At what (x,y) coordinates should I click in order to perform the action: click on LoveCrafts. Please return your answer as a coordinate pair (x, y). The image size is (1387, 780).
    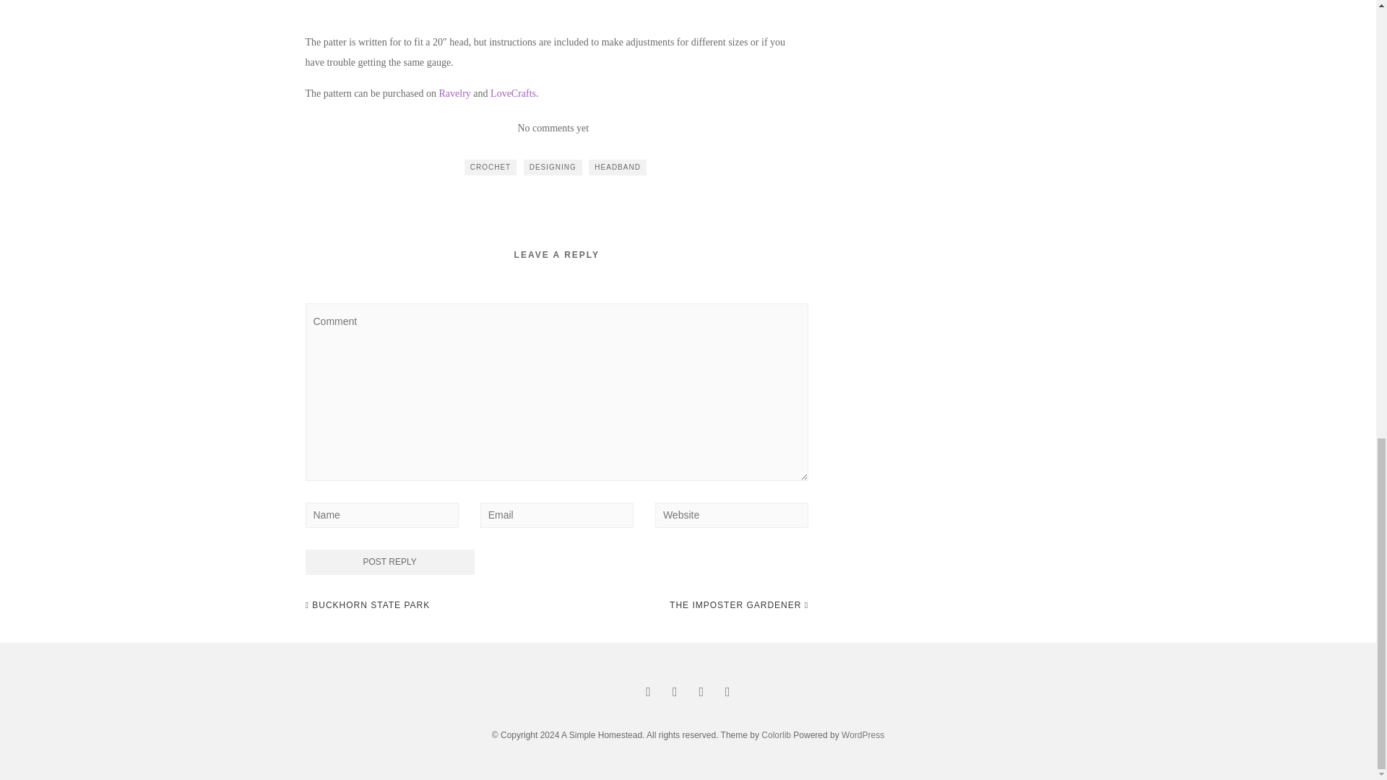
    Looking at the image, I should click on (513, 94).